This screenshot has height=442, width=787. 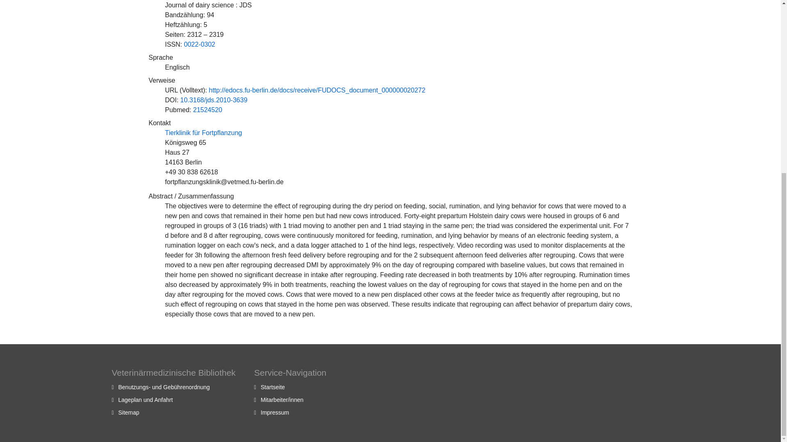 I want to click on 21524520, so click(x=207, y=110).